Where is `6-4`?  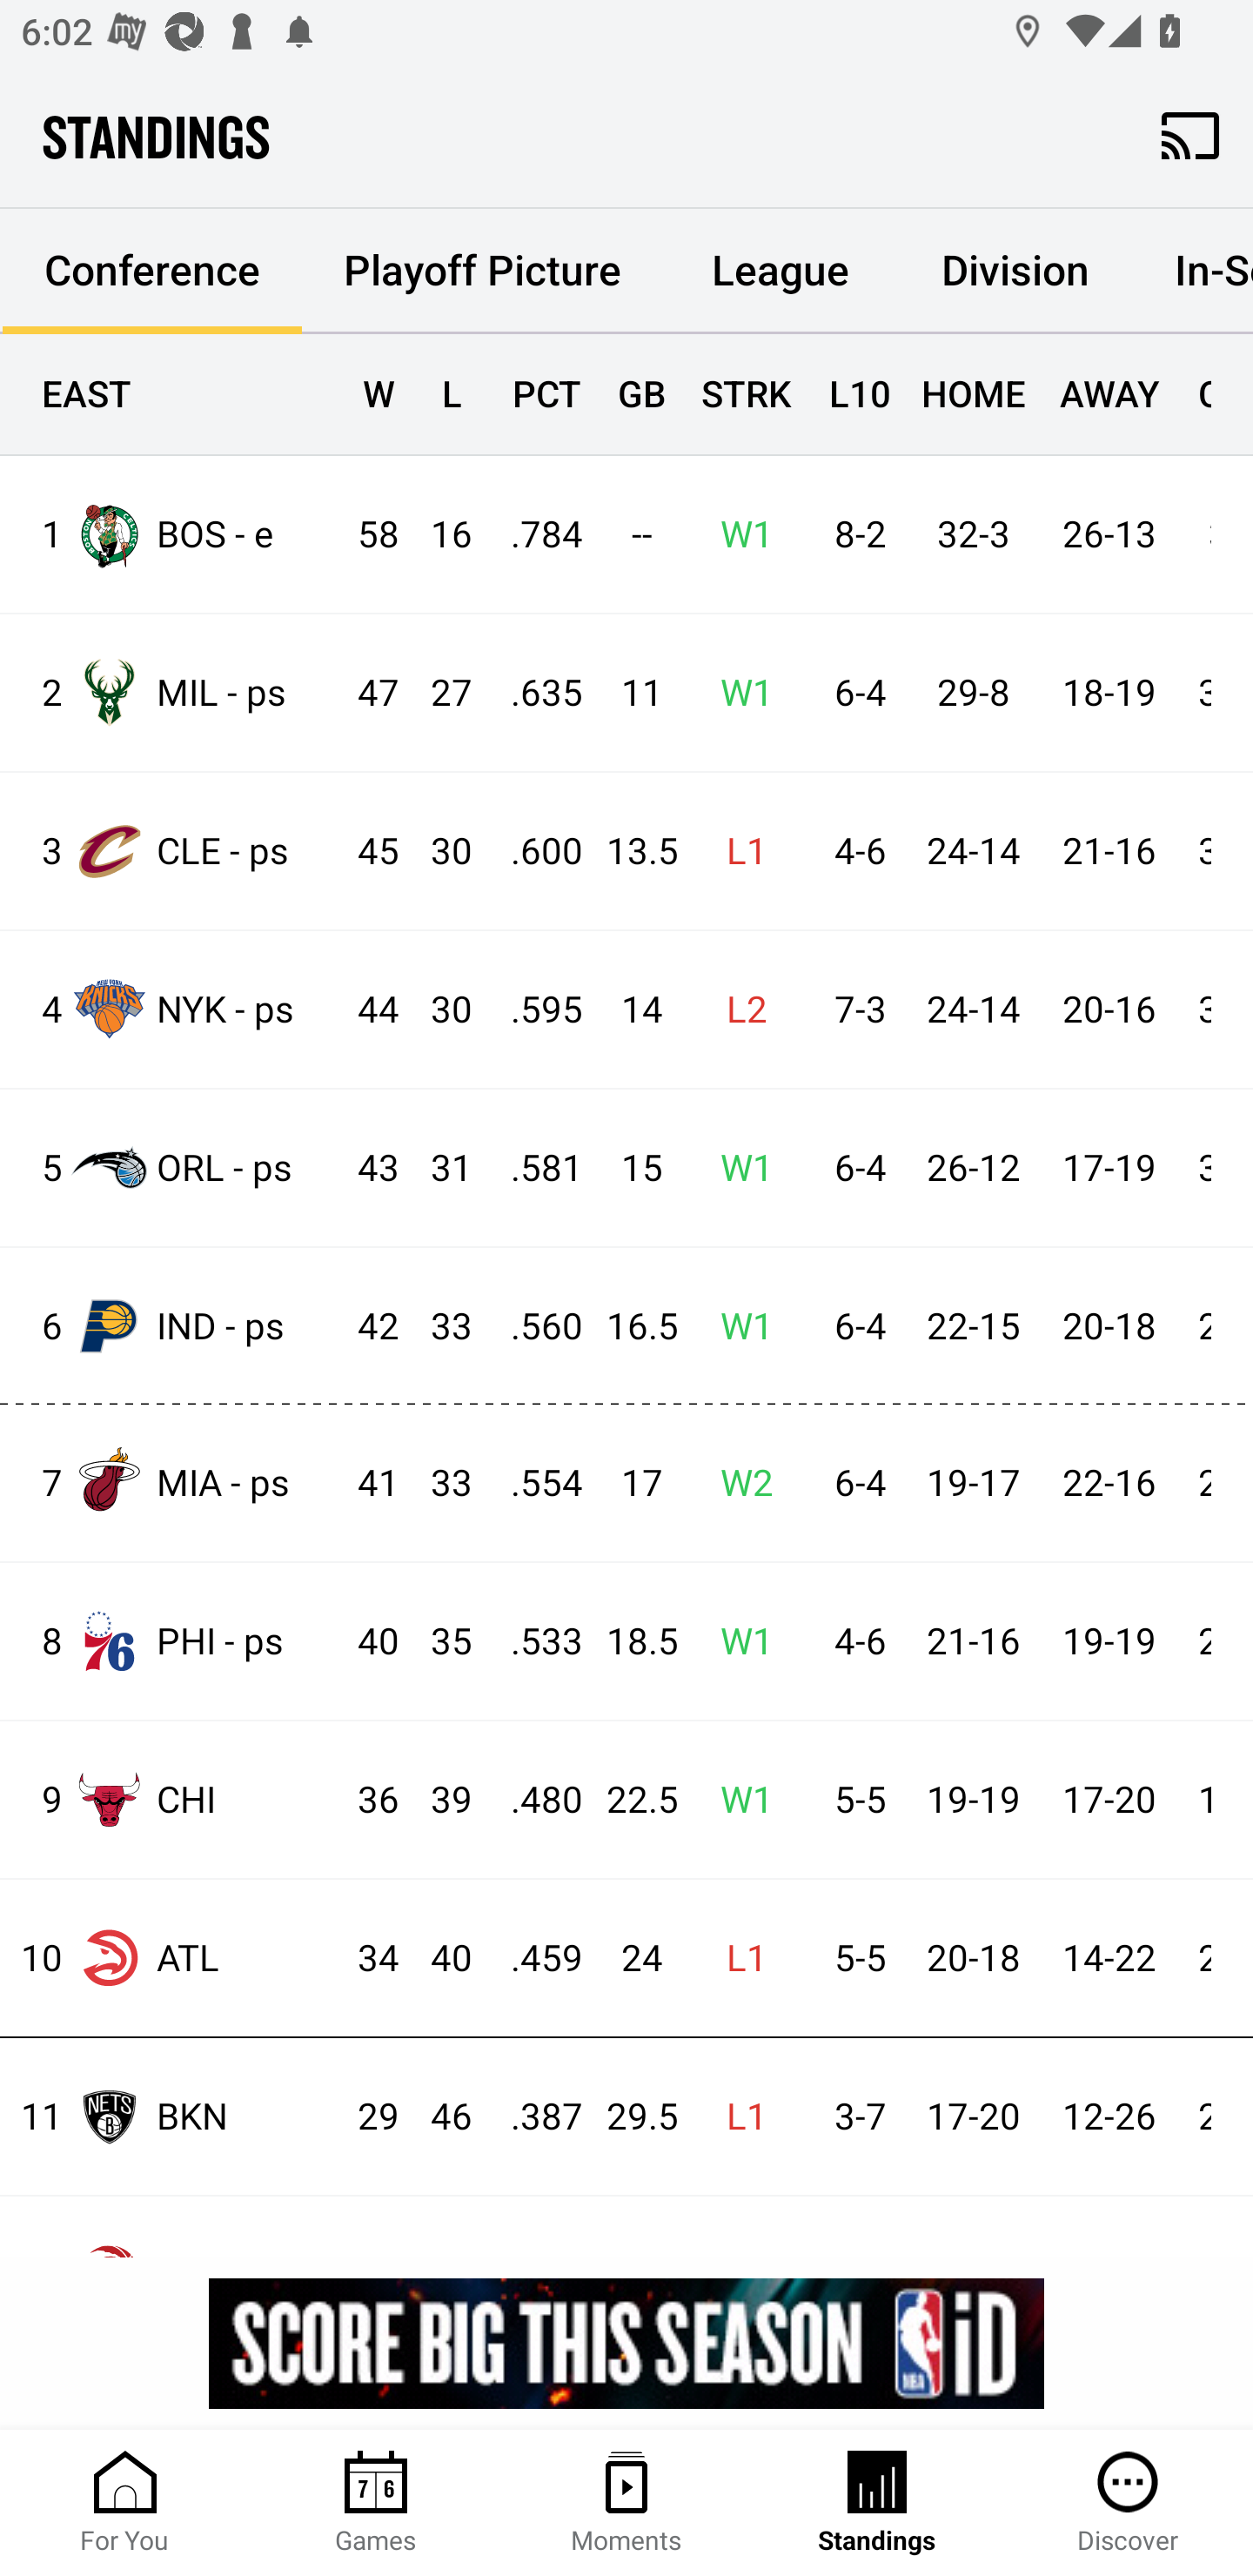
6-4 is located at coordinates (852, 1328).